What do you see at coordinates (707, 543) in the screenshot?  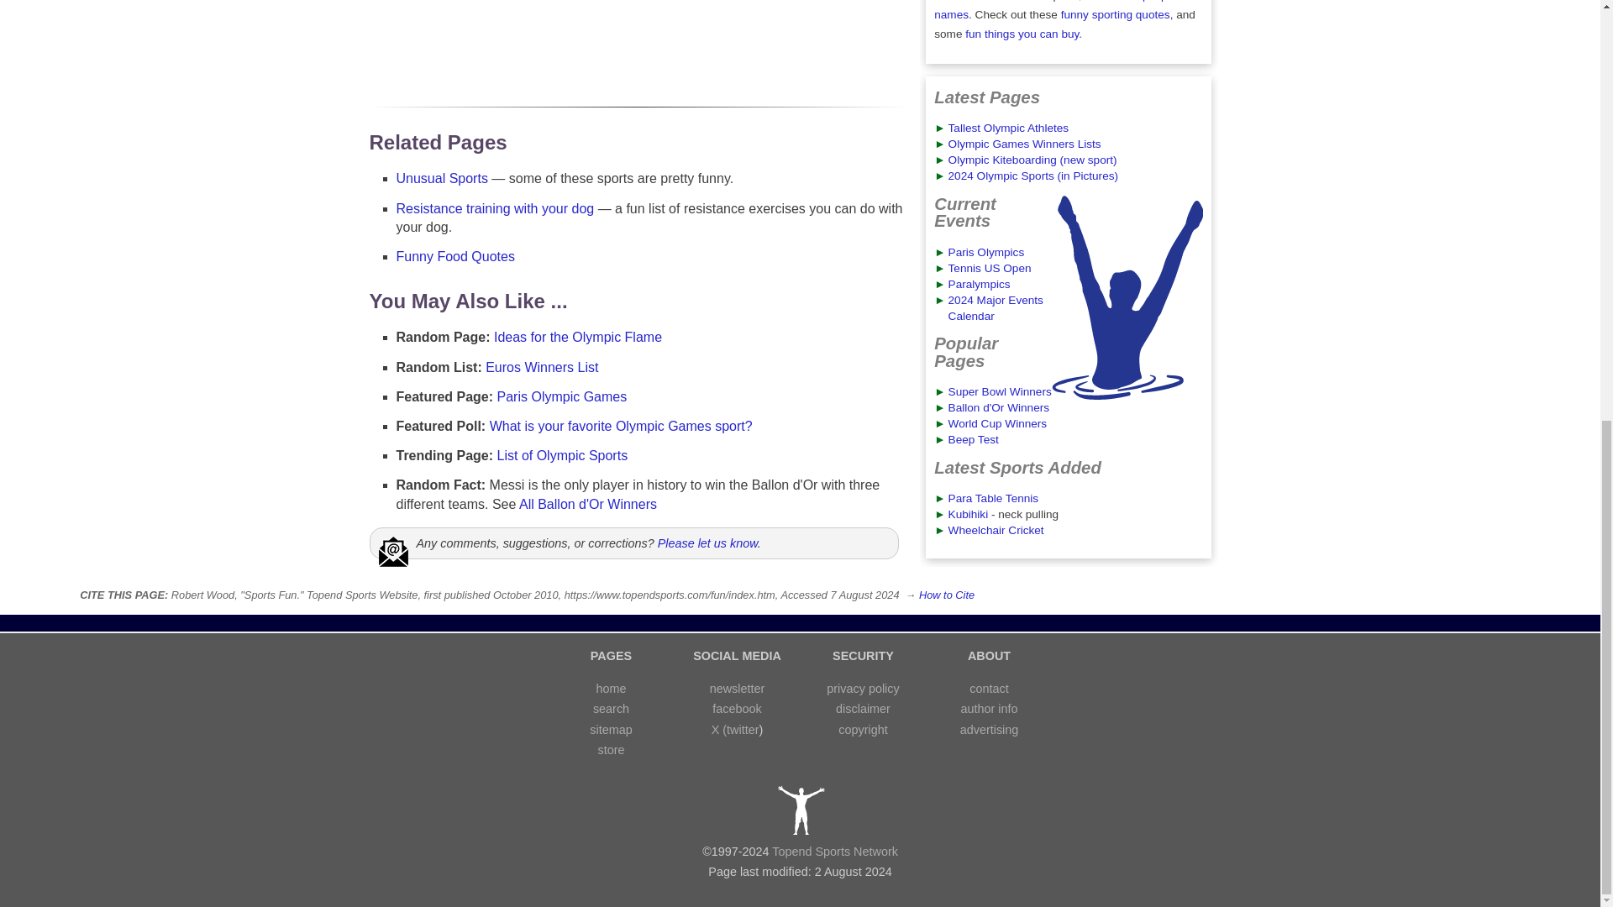 I see `Please let us know` at bounding box center [707, 543].